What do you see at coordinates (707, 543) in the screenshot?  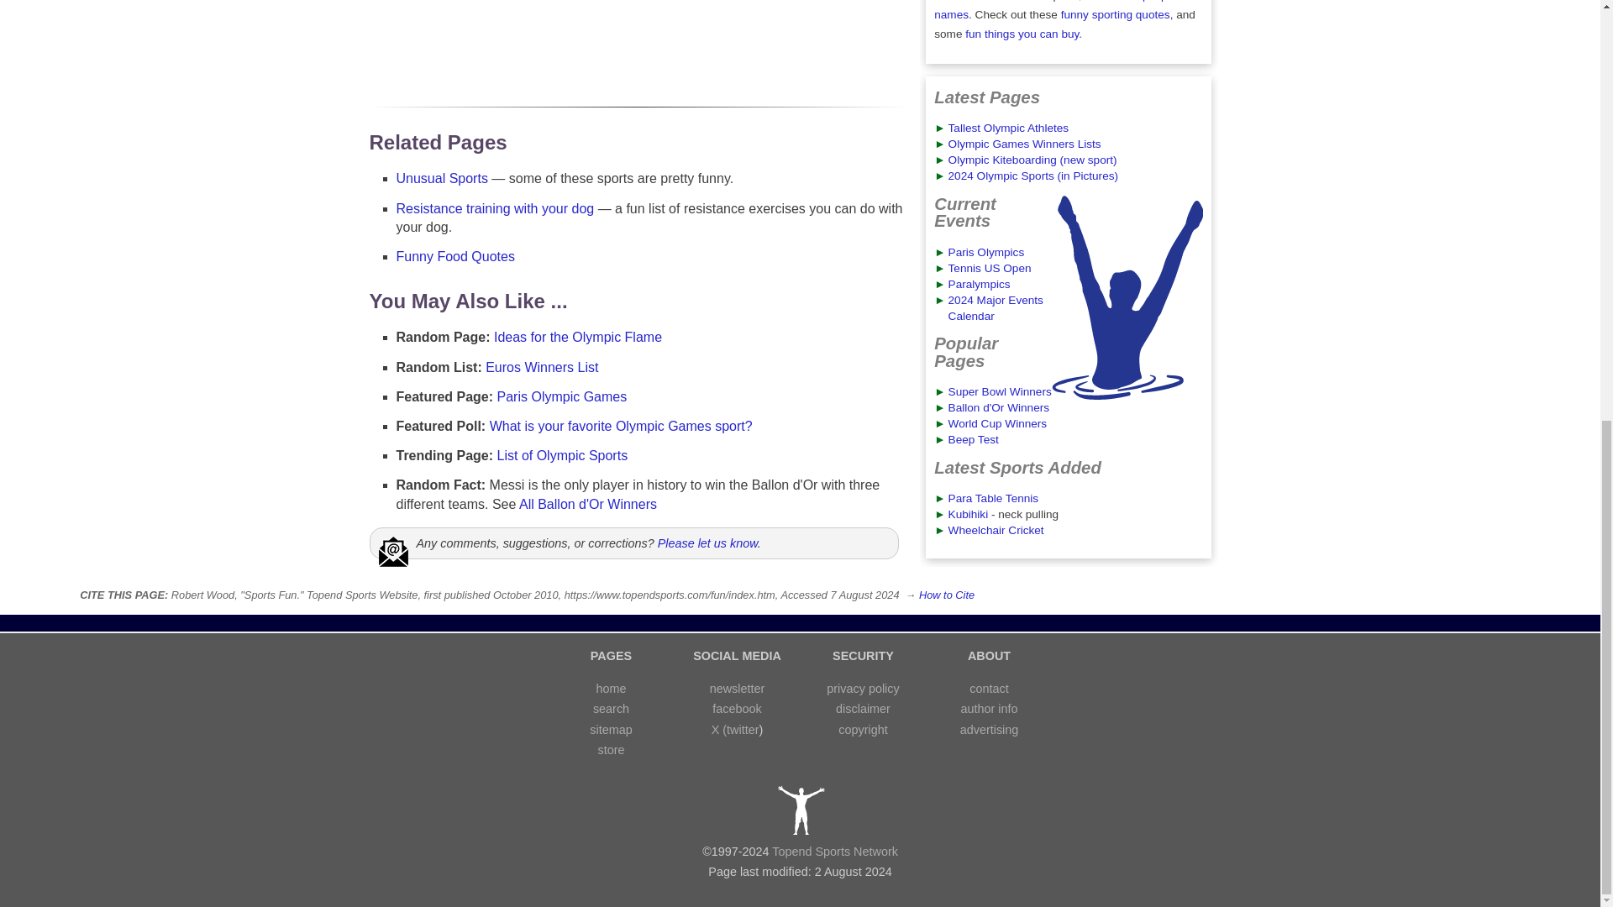 I see `Please let us know` at bounding box center [707, 543].